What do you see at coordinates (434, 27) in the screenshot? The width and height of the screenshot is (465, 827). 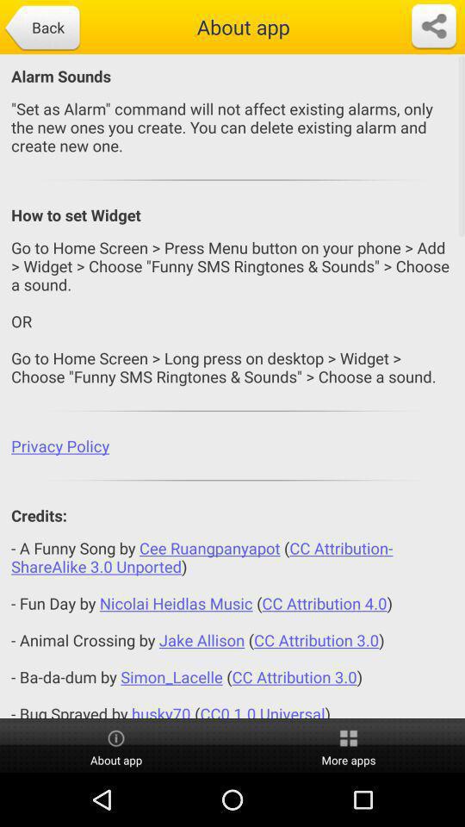 I see `a place to share the link for a page to different places` at bounding box center [434, 27].